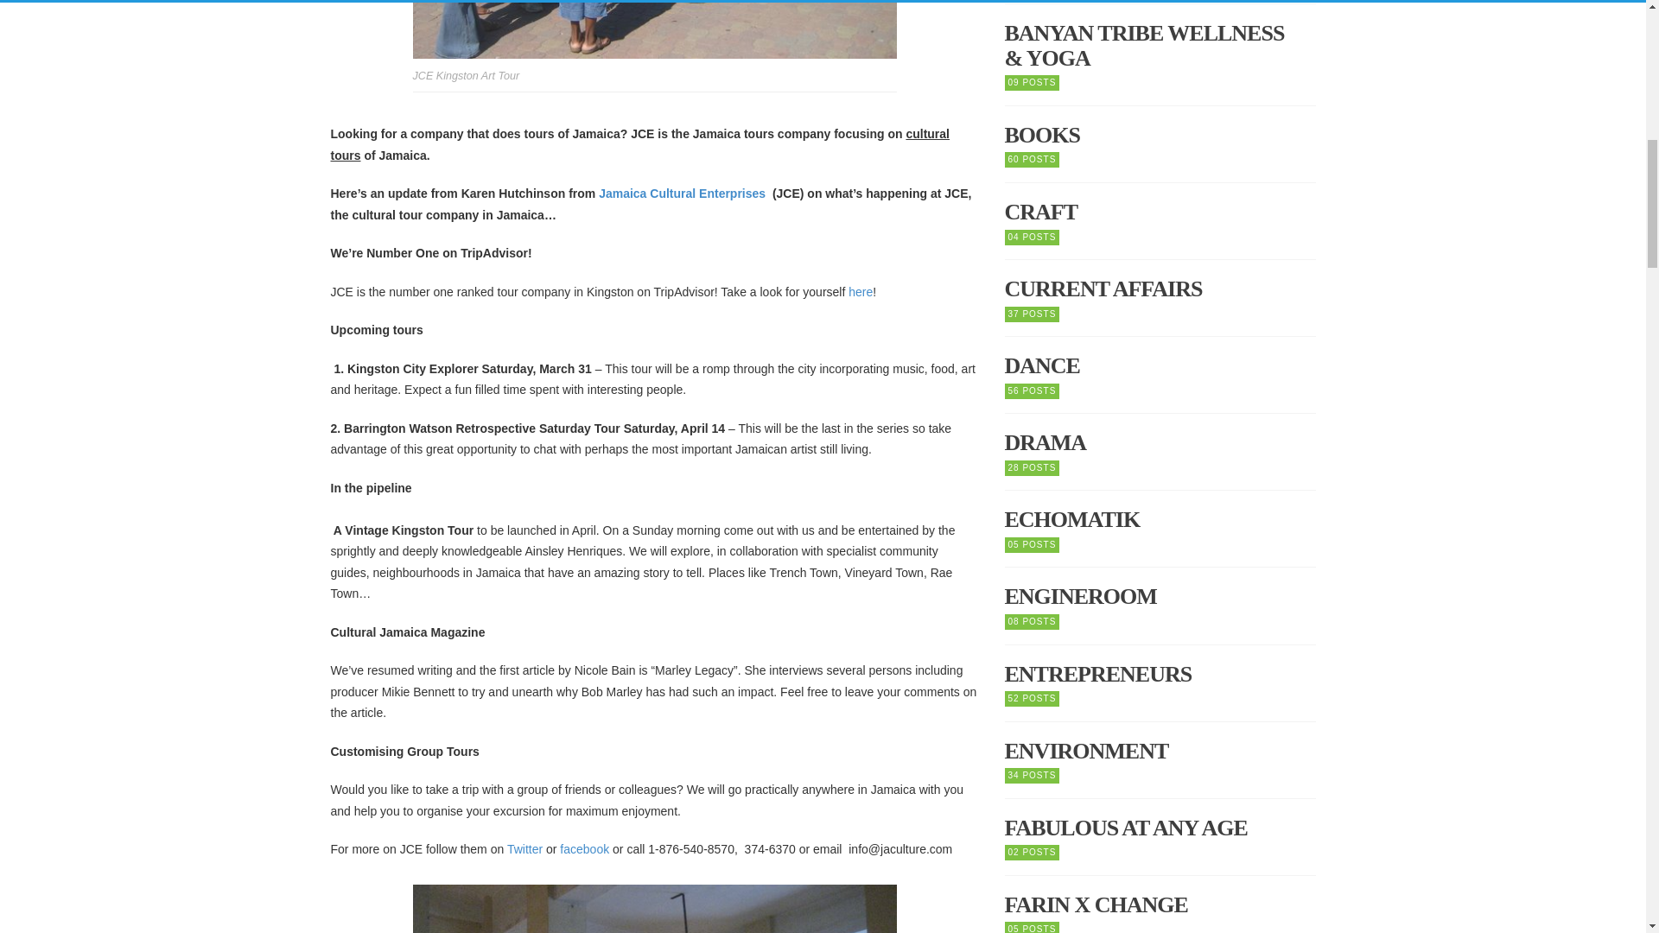 This screenshot has width=1659, height=933. Describe the element at coordinates (1160, 752) in the screenshot. I see `View posts in Environment` at that location.